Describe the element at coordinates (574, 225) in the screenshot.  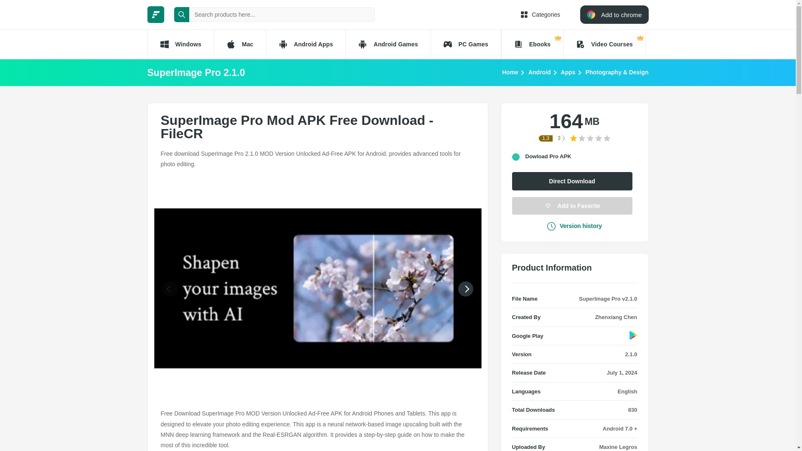
I see `Version history` at that location.